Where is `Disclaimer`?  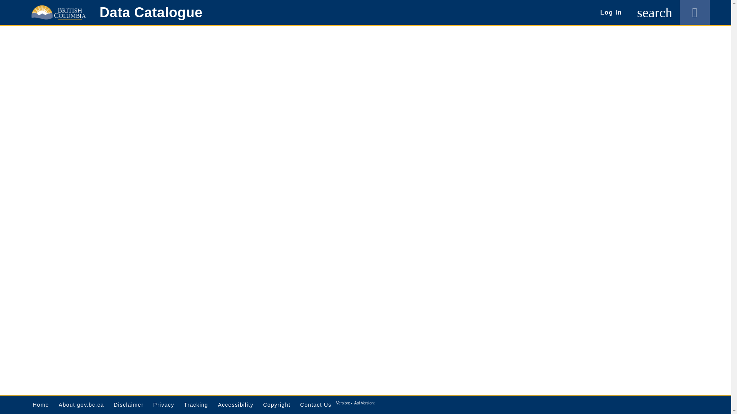 Disclaimer is located at coordinates (128, 405).